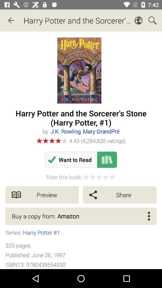 The width and height of the screenshot is (162, 288). What do you see at coordinates (71, 160) in the screenshot?
I see `click item below the 4 43 4 icon` at bounding box center [71, 160].